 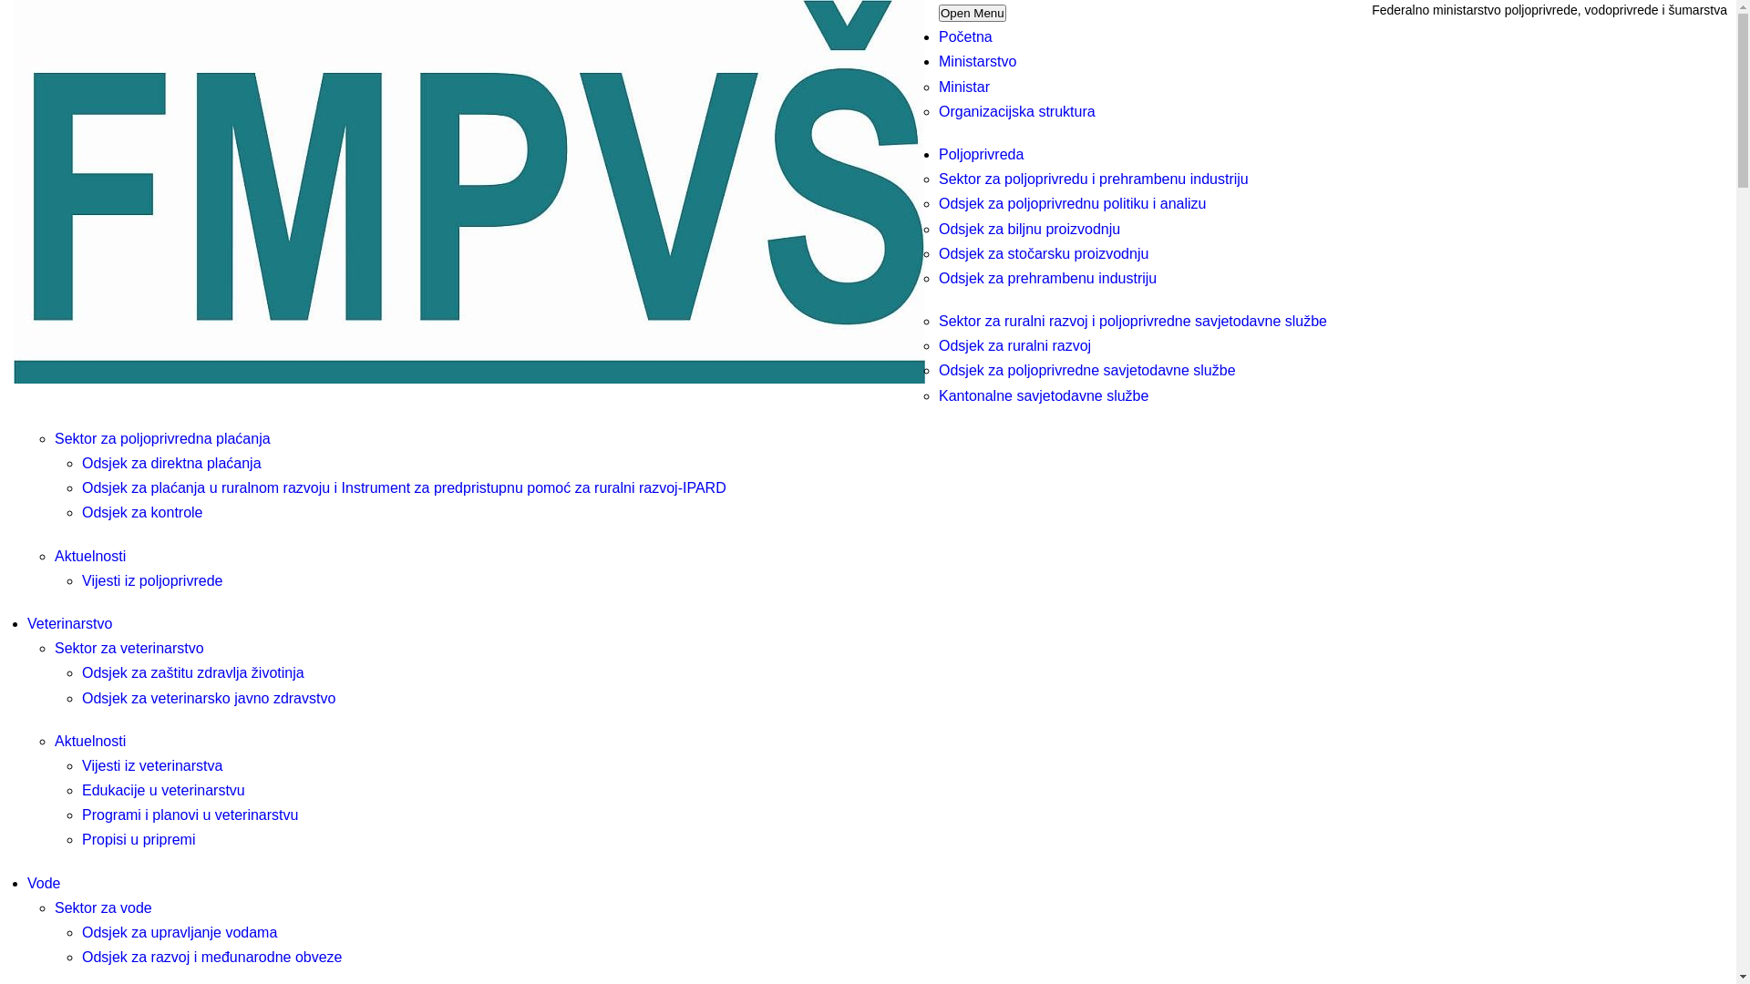 What do you see at coordinates (190, 815) in the screenshot?
I see `Programi i planovi u veterinarstvu` at bounding box center [190, 815].